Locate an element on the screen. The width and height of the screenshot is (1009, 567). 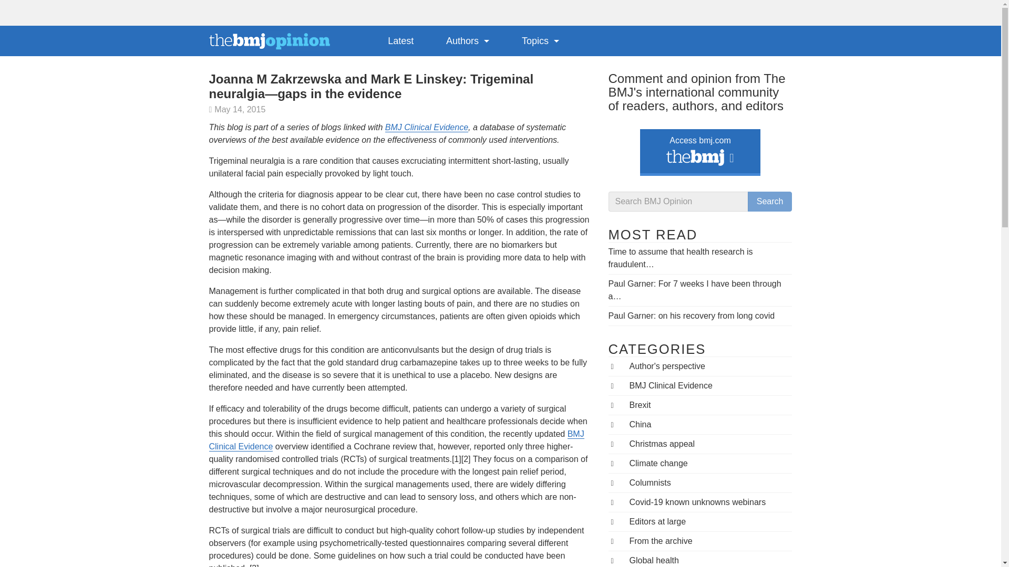
Search is located at coordinates (769, 202).